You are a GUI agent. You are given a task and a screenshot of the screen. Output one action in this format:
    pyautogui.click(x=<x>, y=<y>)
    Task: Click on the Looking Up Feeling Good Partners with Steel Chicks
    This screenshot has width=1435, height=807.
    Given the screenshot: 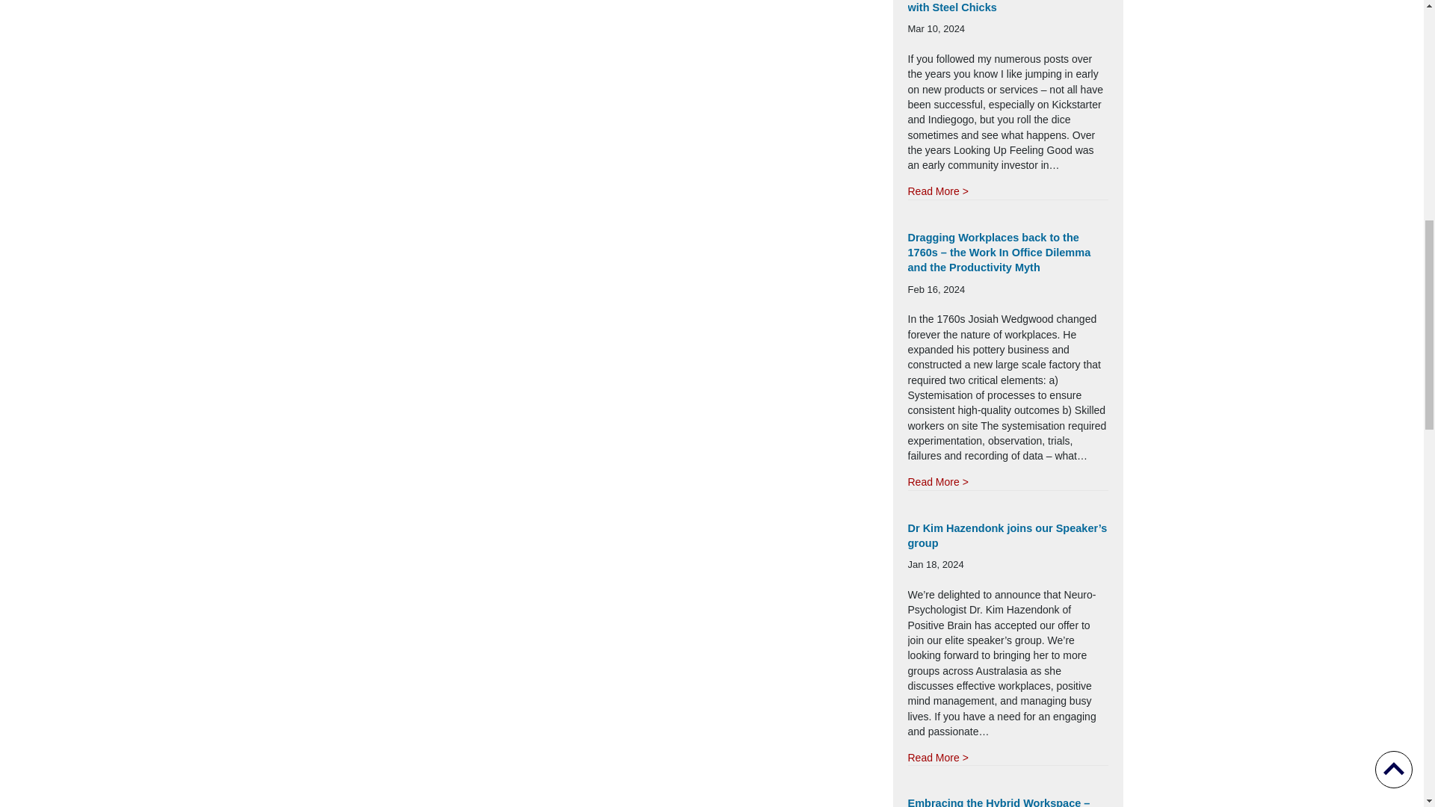 What is the action you would take?
    pyautogui.click(x=937, y=191)
    